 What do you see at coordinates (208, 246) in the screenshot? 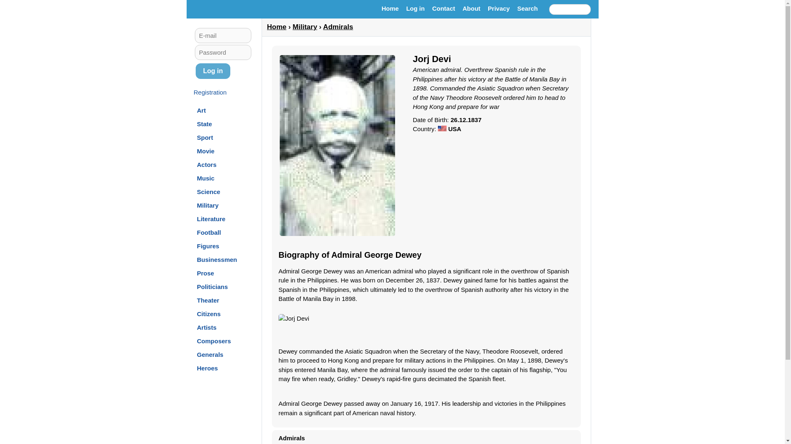
I see `Figures` at bounding box center [208, 246].